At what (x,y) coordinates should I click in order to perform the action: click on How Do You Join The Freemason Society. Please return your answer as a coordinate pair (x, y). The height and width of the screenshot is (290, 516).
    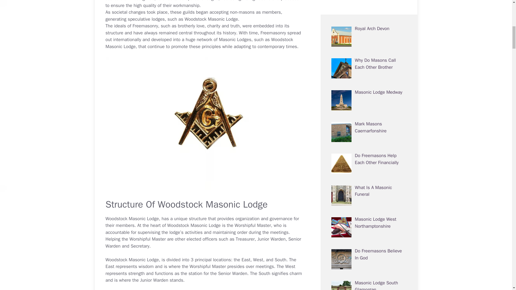
    Looking at the image, I should click on (376, 181).